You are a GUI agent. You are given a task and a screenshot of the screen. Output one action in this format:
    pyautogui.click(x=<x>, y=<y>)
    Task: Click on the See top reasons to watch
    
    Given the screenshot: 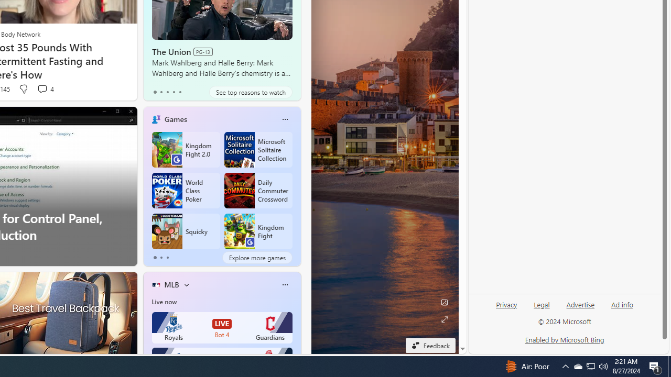 What is the action you would take?
    pyautogui.click(x=251, y=92)
    